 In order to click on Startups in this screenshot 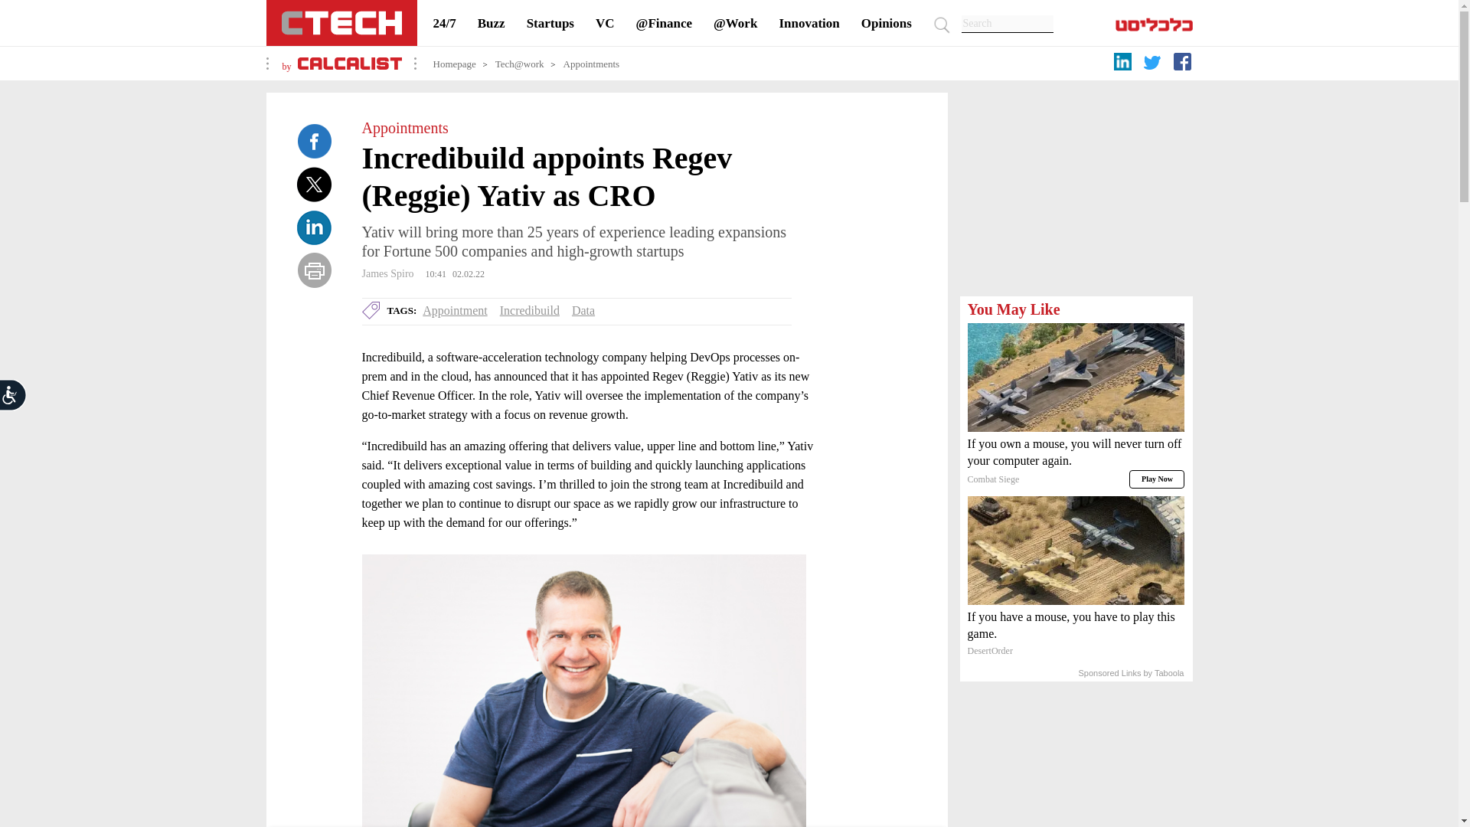, I will do `click(550, 23)`.